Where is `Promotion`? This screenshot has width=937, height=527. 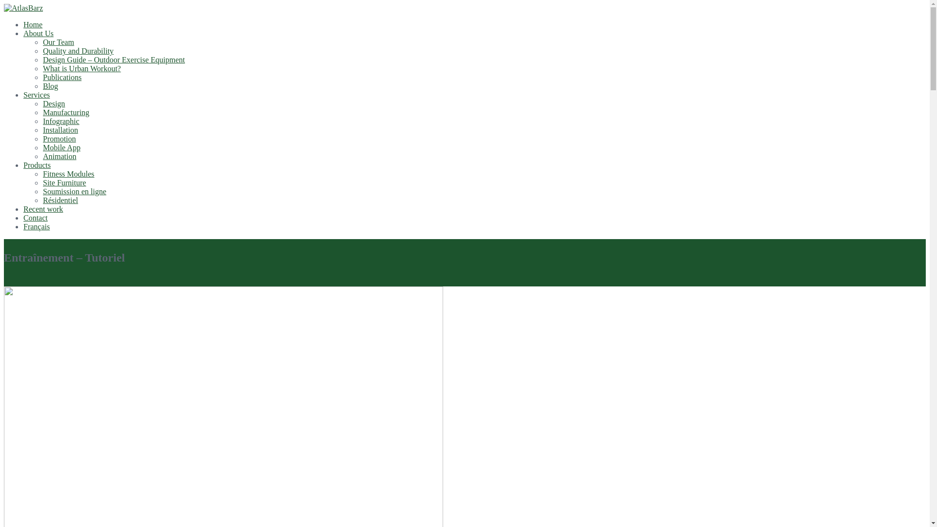
Promotion is located at coordinates (60, 139).